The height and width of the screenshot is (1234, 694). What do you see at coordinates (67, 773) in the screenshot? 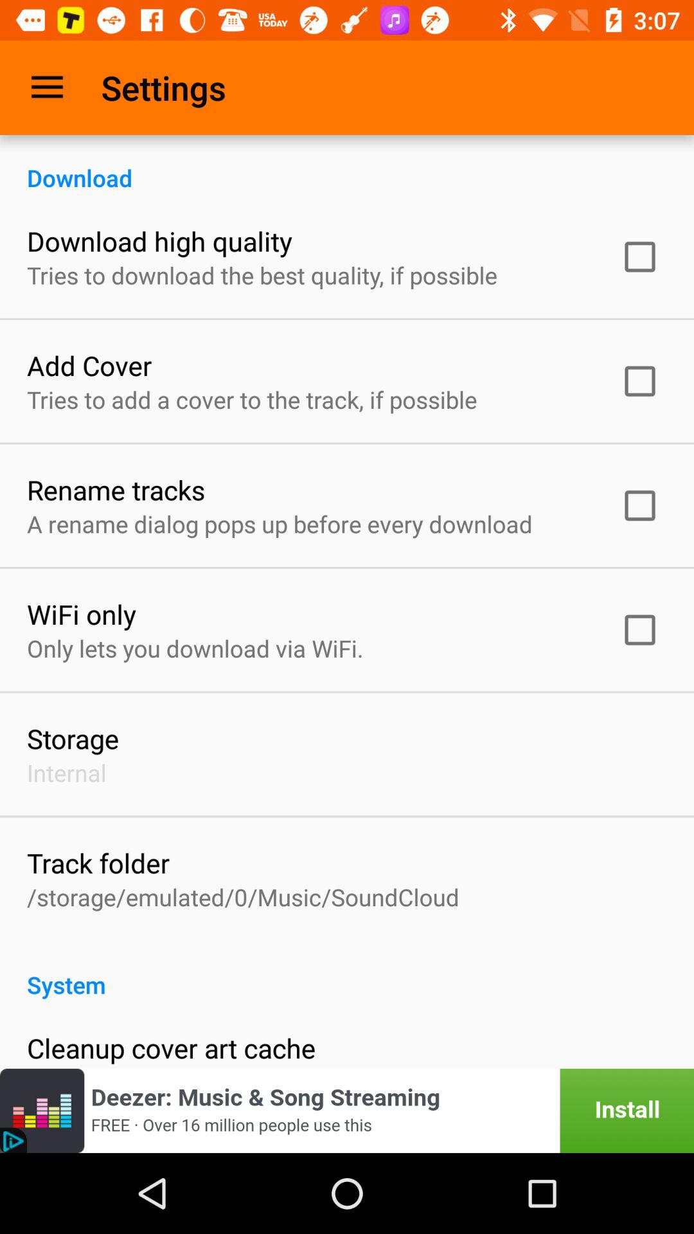
I see `click the item below storage` at bounding box center [67, 773].